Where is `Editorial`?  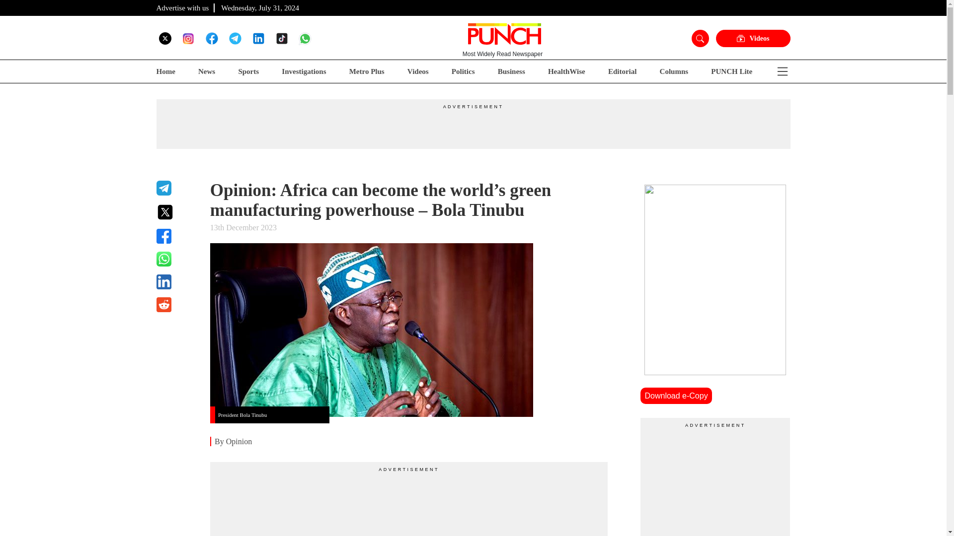 Editorial is located at coordinates (623, 71).